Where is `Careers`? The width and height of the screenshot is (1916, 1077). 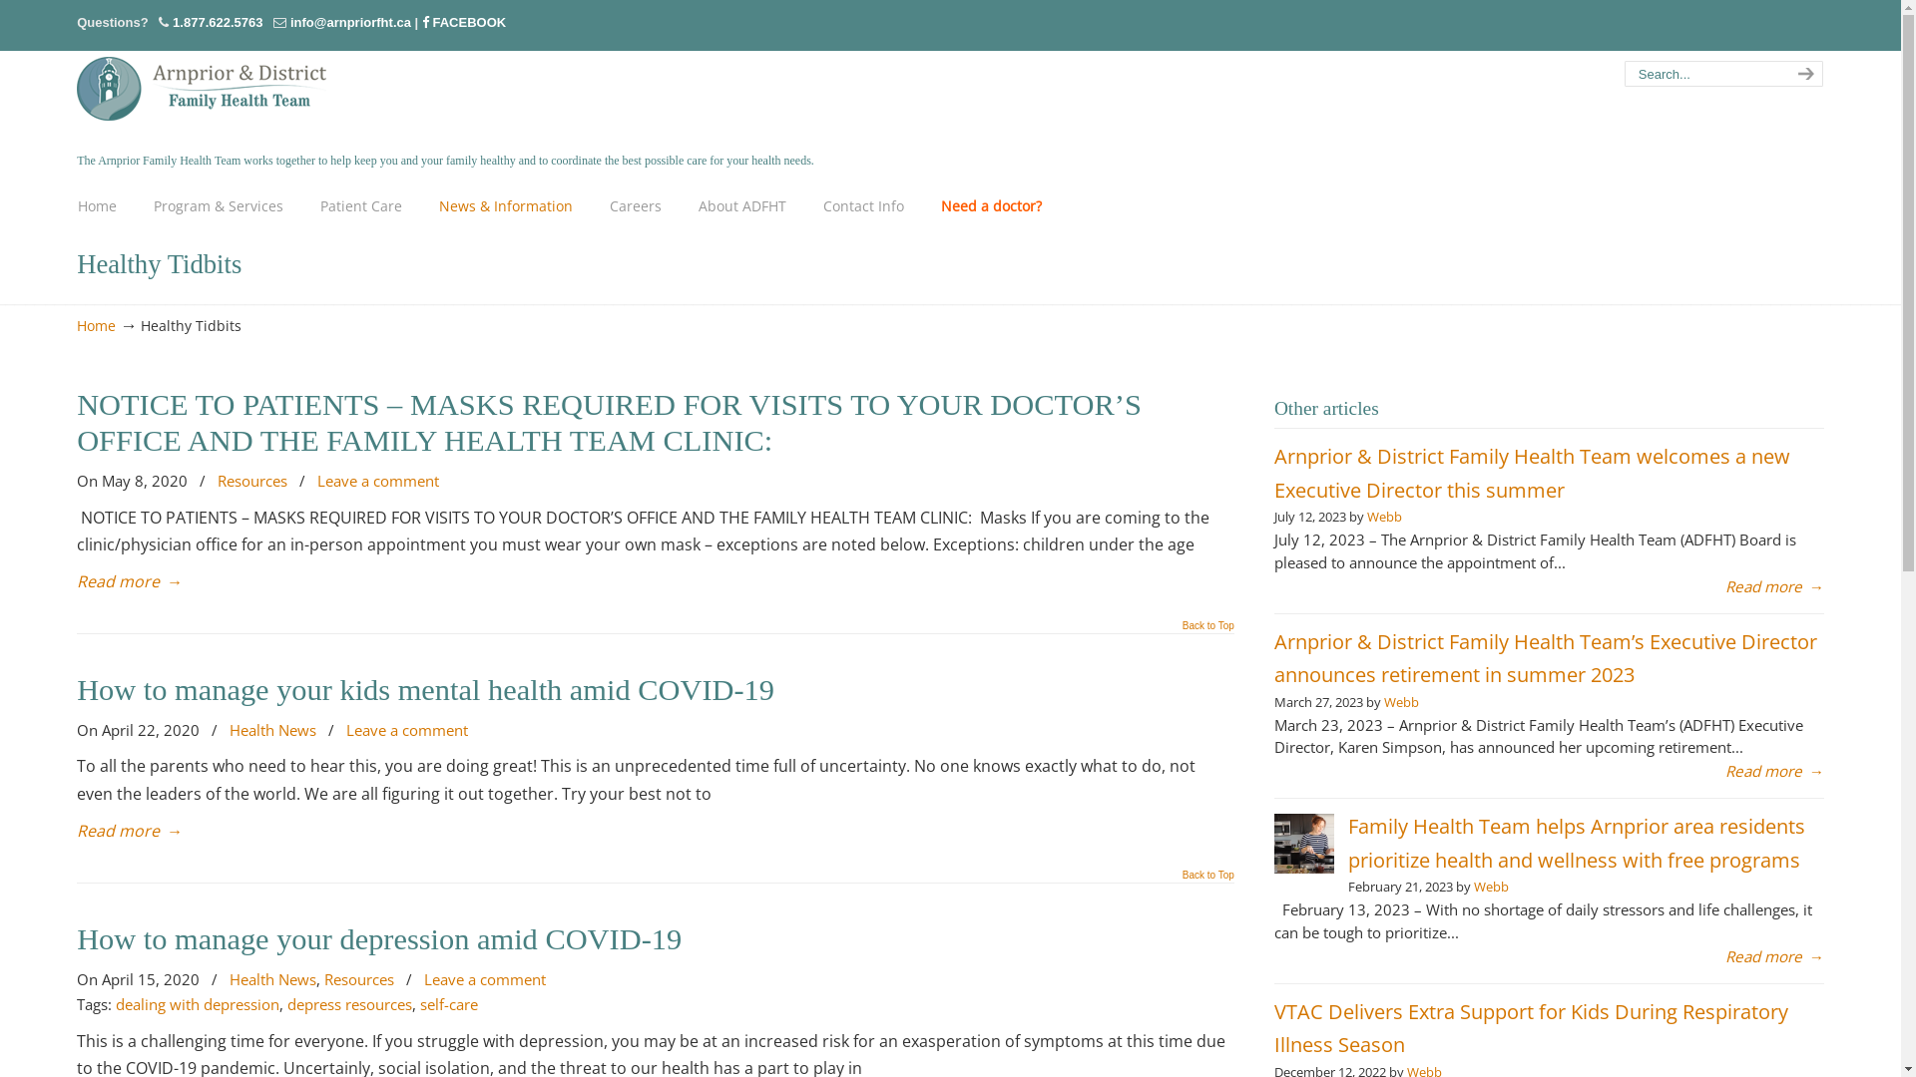
Careers is located at coordinates (636, 206).